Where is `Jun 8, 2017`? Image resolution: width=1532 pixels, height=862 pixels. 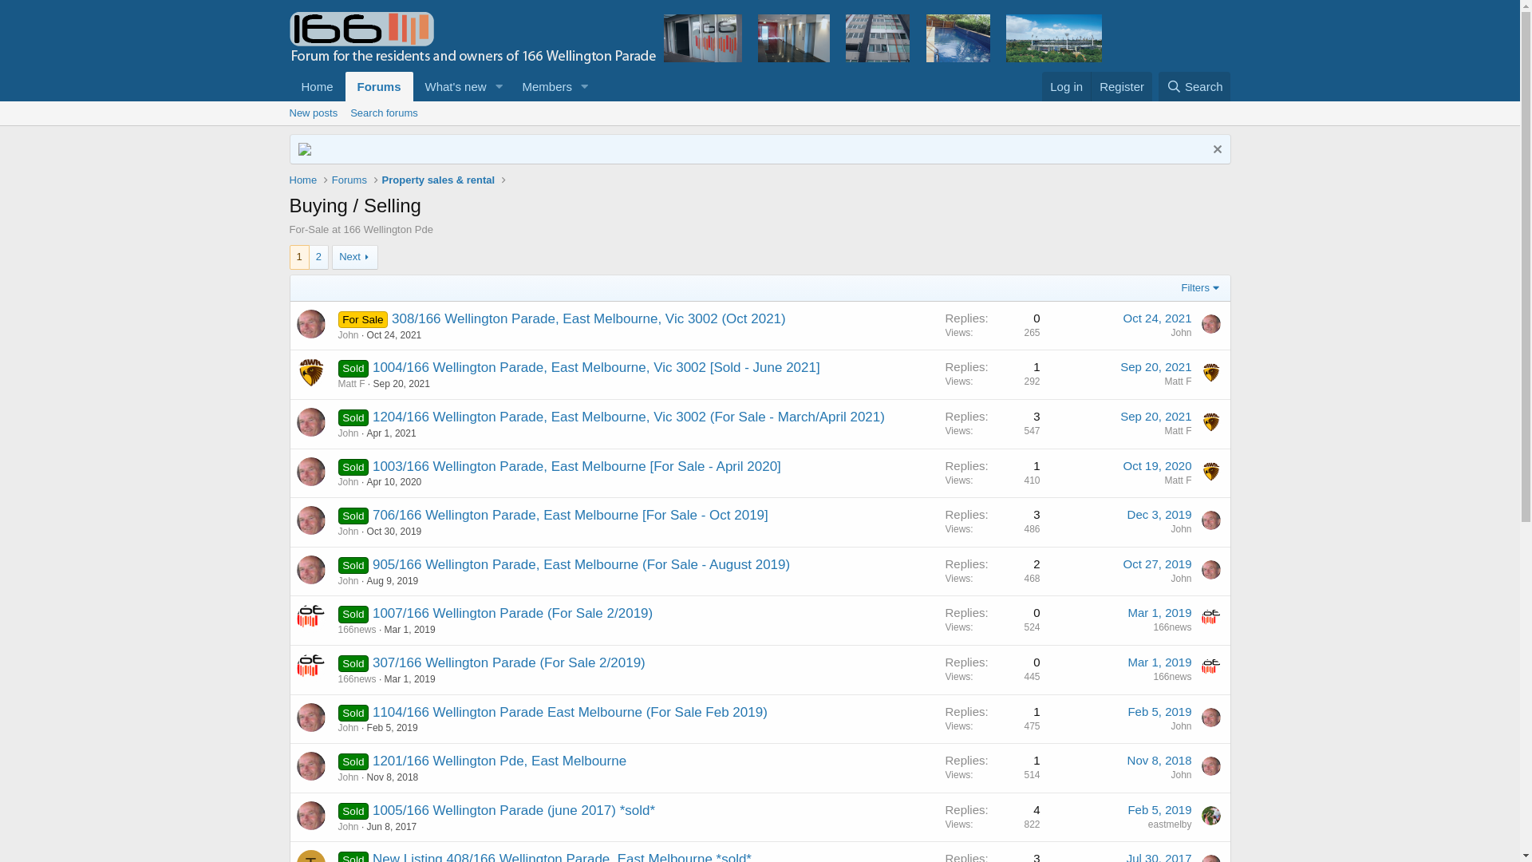
Jun 8, 2017 is located at coordinates (393, 827).